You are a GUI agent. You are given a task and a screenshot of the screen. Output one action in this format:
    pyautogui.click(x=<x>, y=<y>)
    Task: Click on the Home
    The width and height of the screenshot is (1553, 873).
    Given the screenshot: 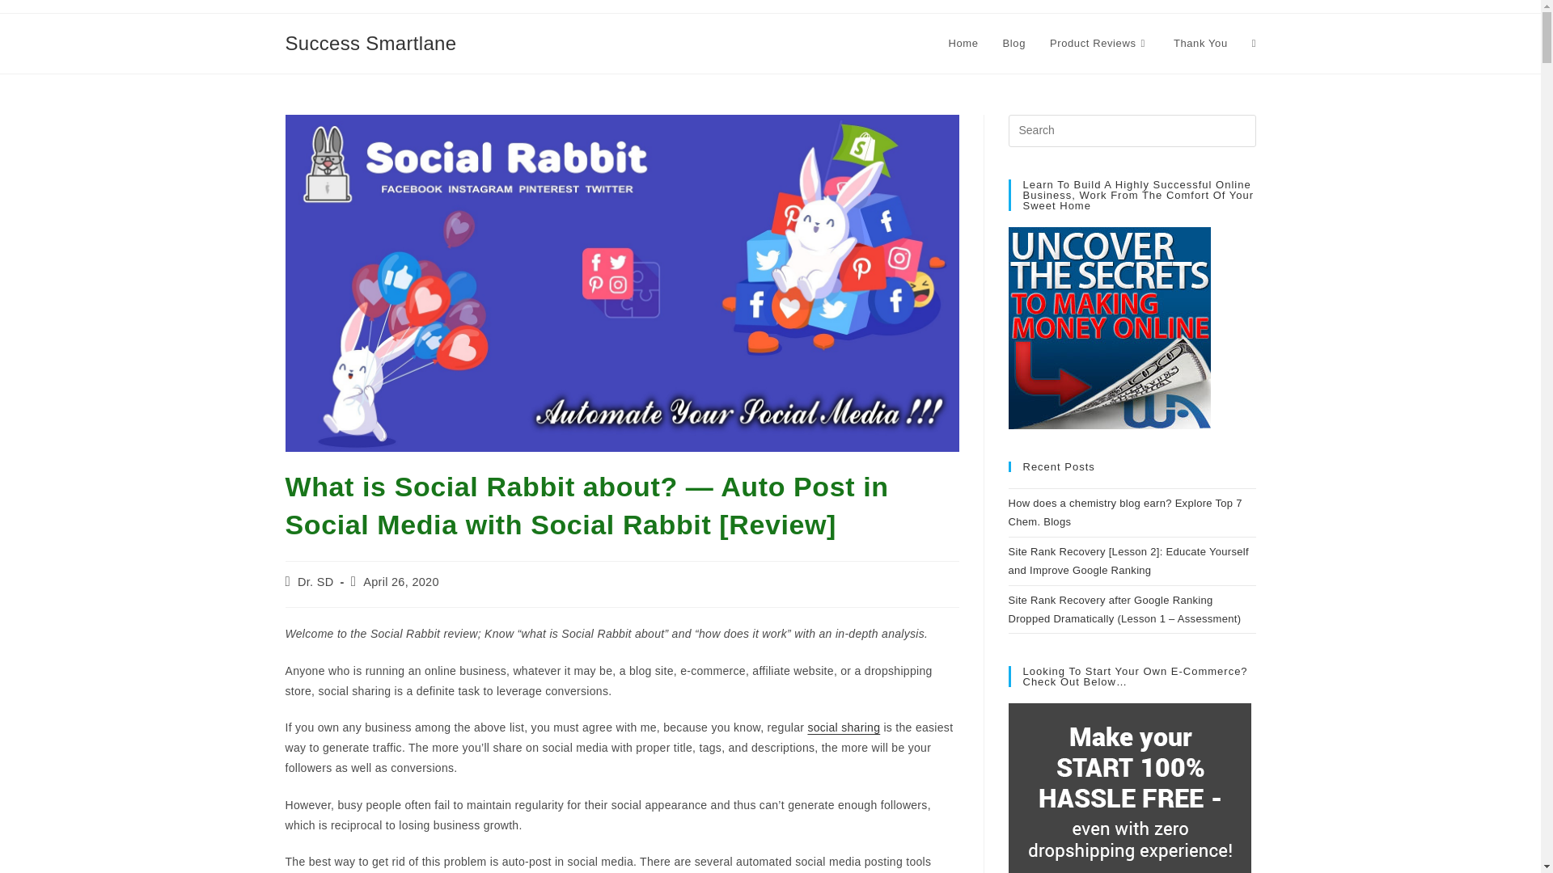 What is the action you would take?
    pyautogui.click(x=963, y=44)
    